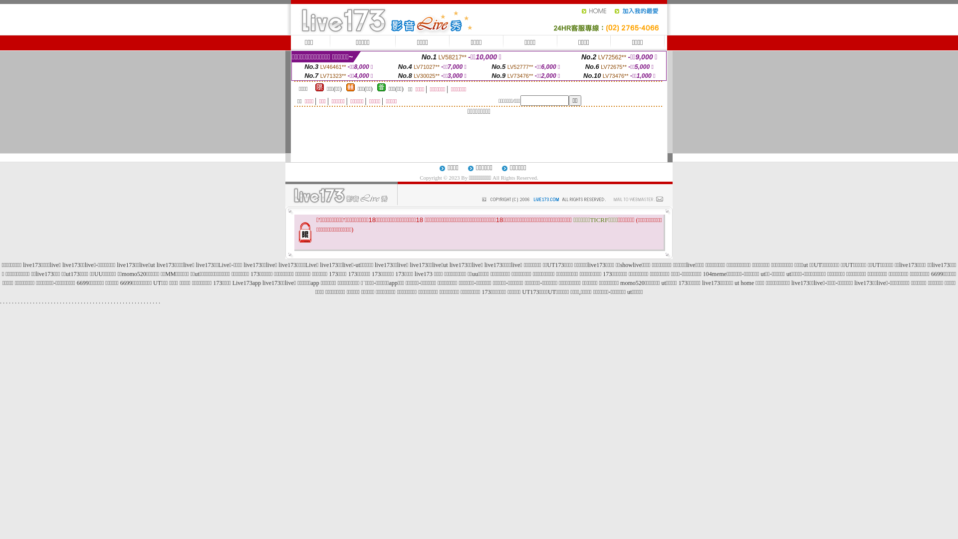  I want to click on ., so click(60, 301).